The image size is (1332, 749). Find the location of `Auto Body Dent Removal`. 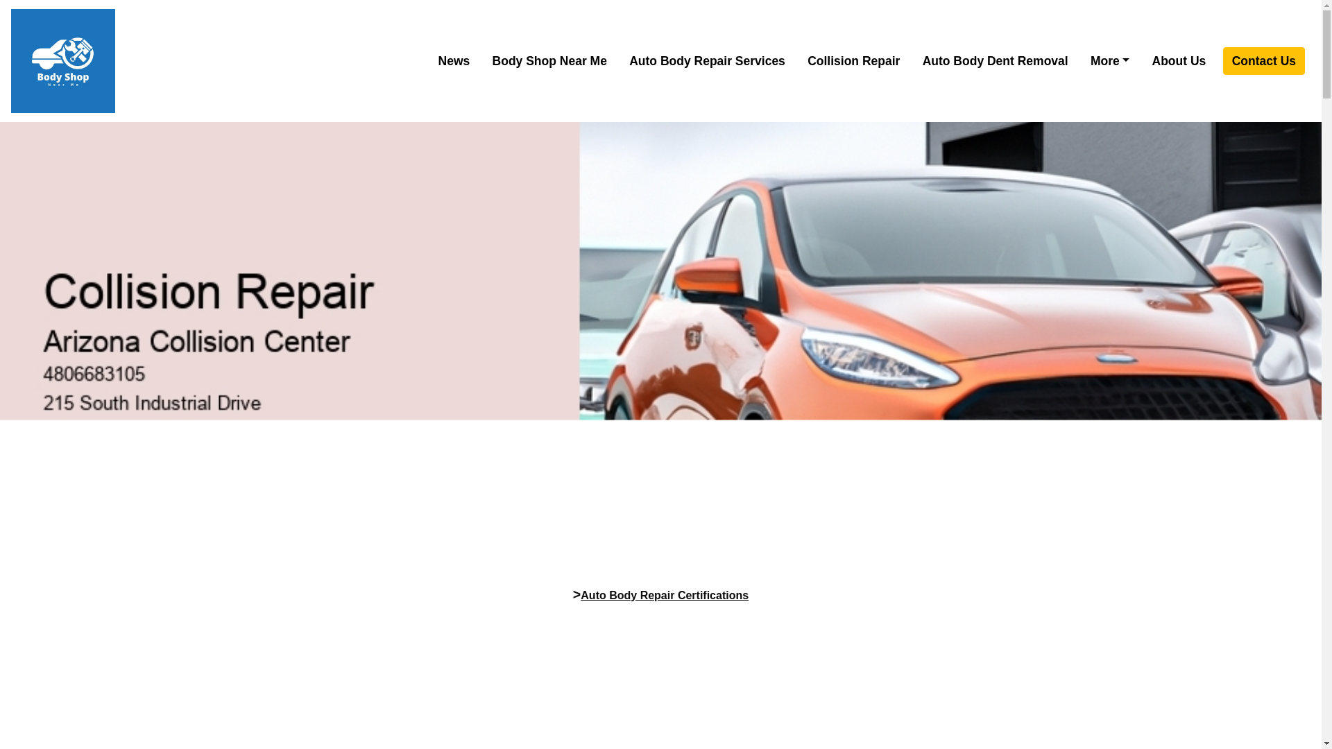

Auto Body Dent Removal is located at coordinates (995, 61).